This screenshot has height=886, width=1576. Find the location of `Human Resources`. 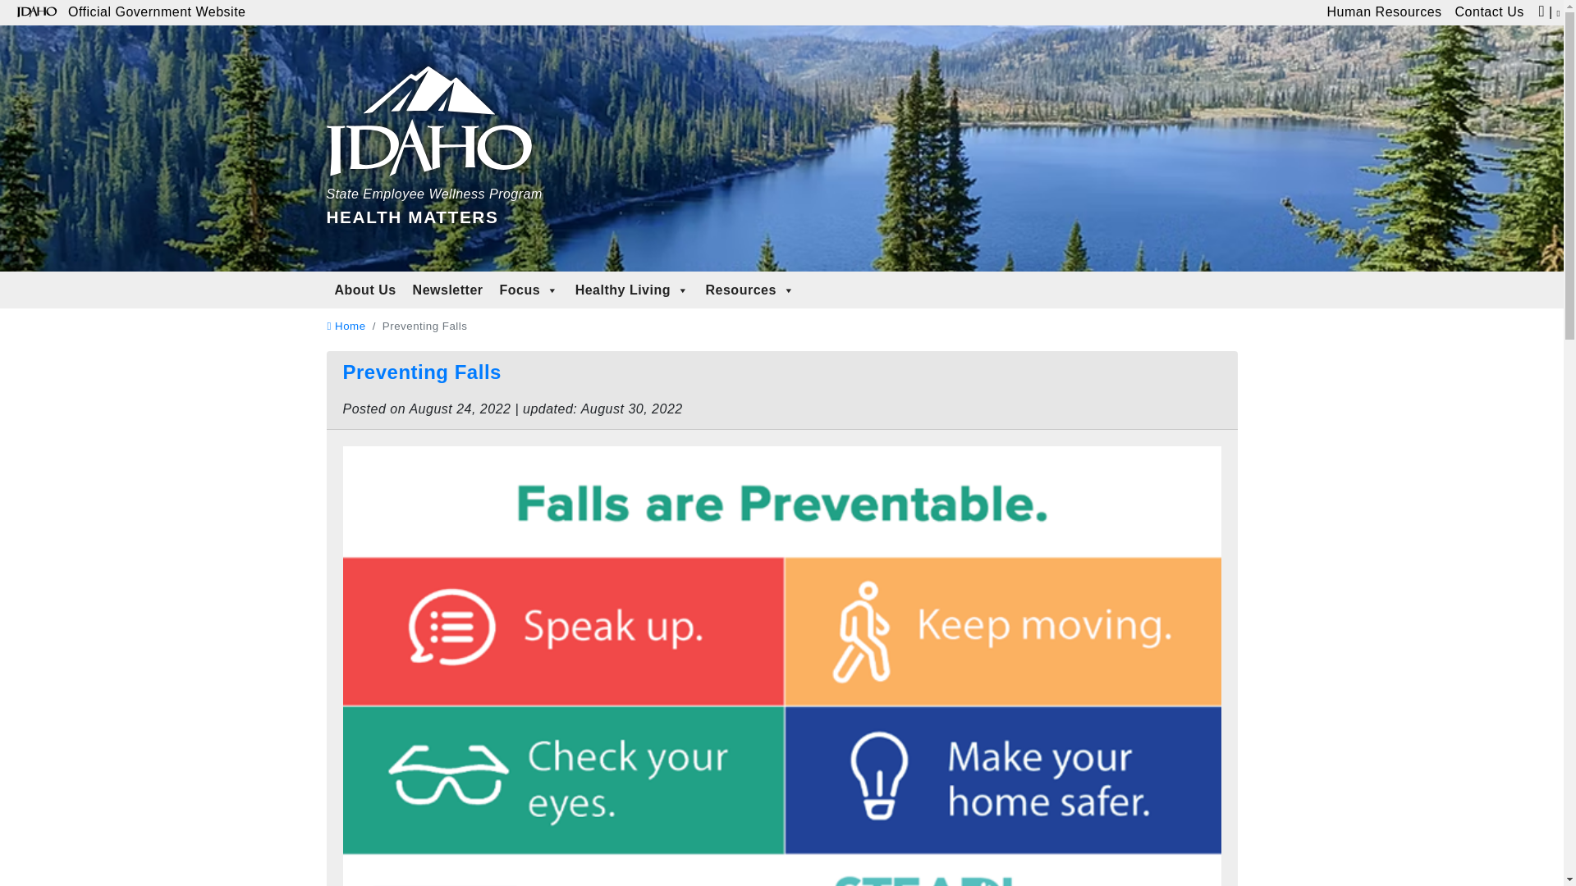

Human Resources is located at coordinates (750, 290).